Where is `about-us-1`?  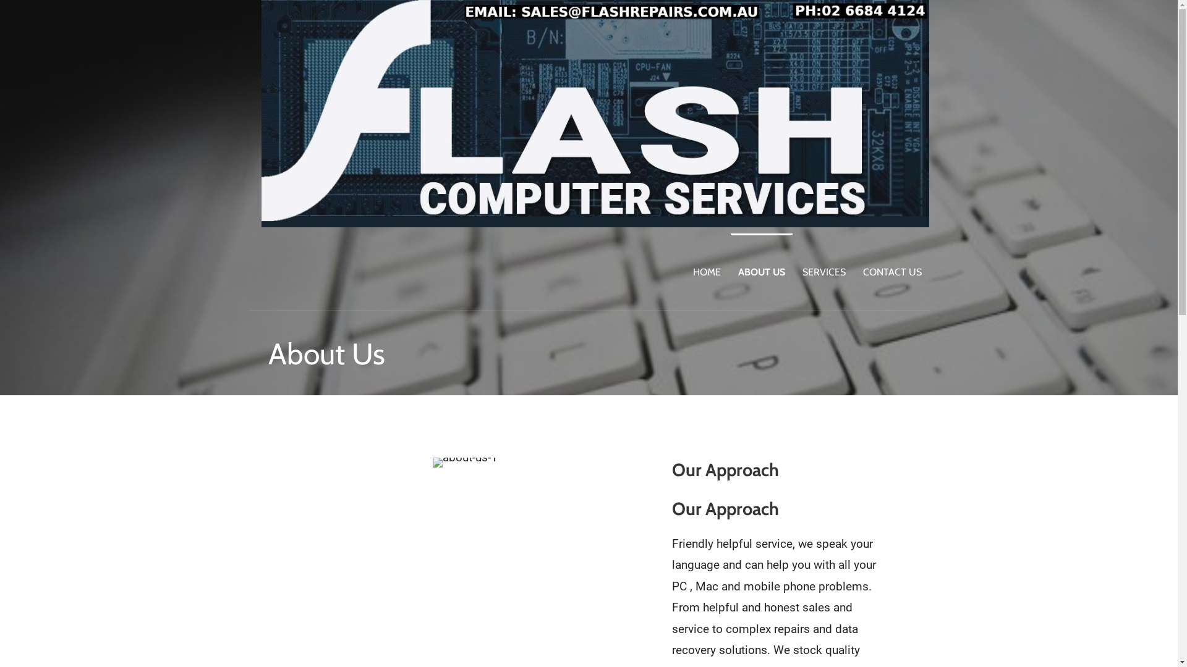 about-us-1 is located at coordinates (465, 463).